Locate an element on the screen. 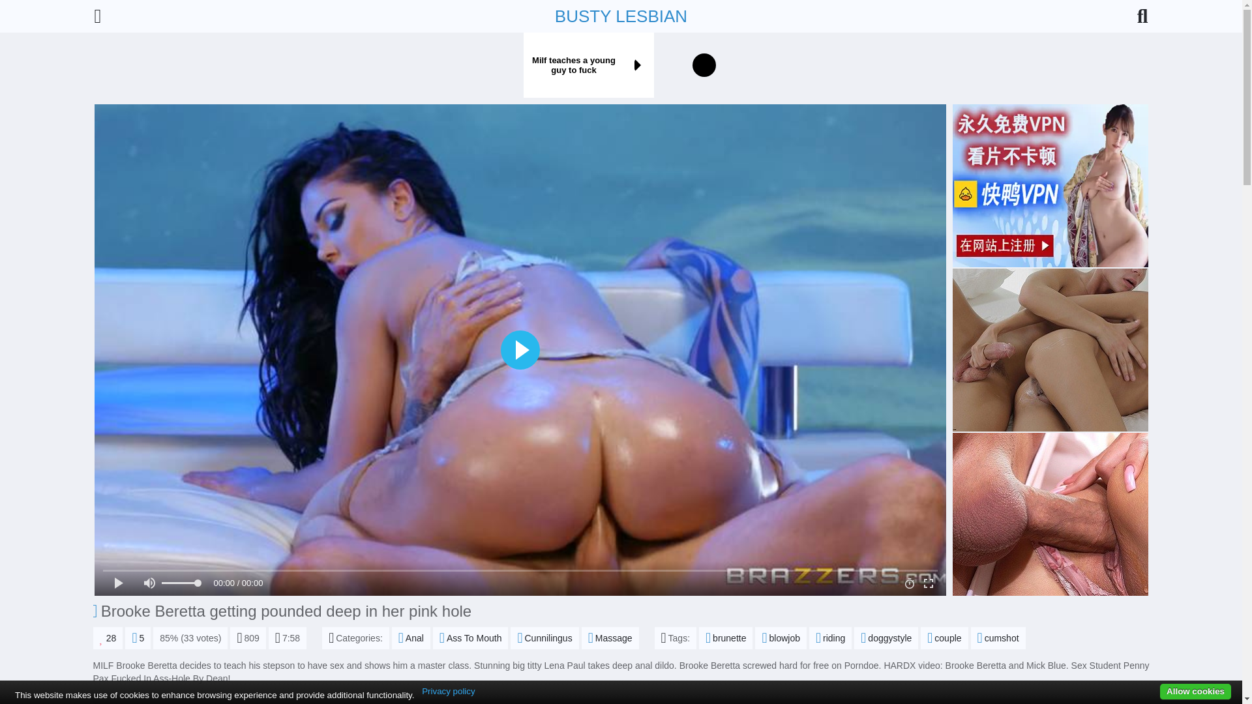 This screenshot has width=1252, height=704. brunette is located at coordinates (725, 638).